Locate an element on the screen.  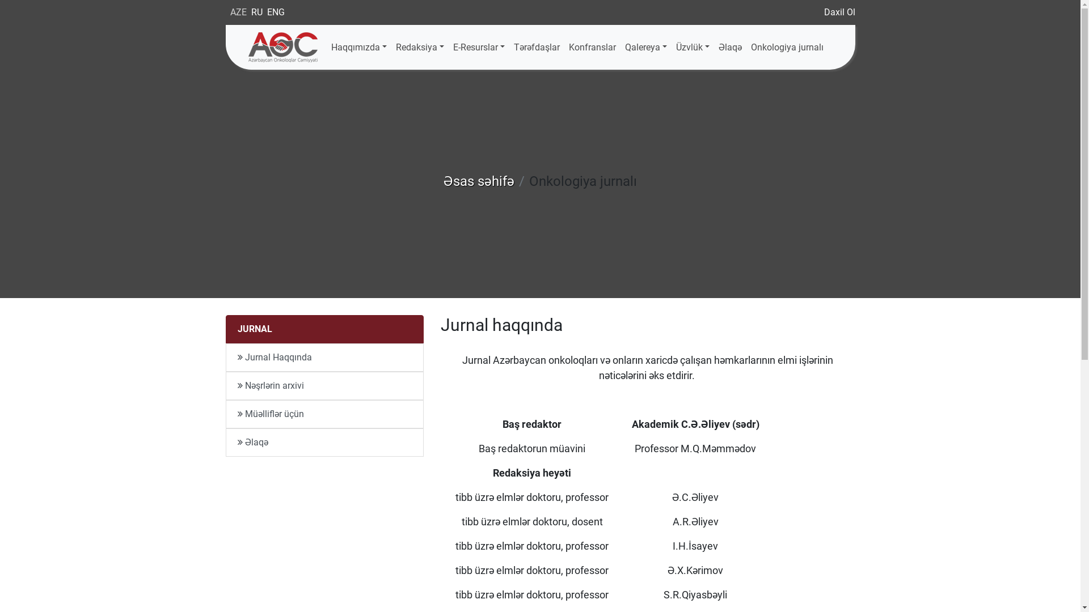
ENG is located at coordinates (276, 12).